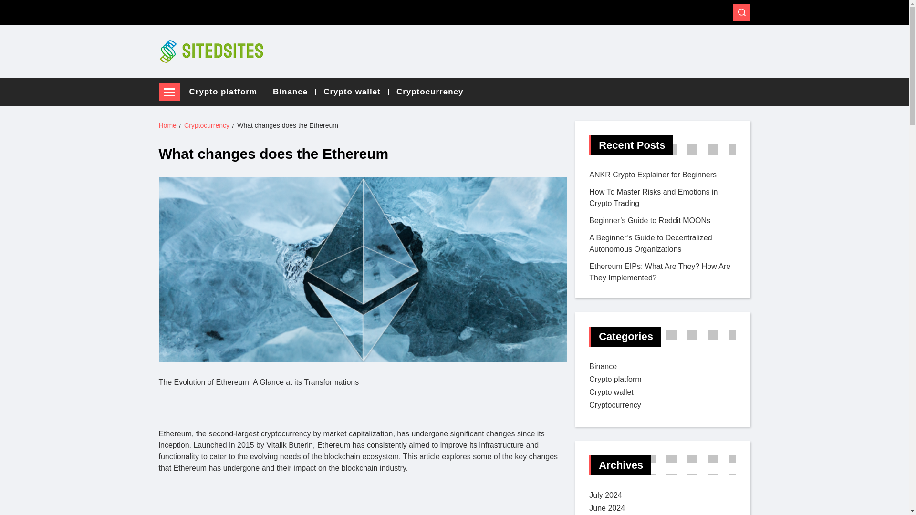  What do you see at coordinates (430, 92) in the screenshot?
I see `Cryptocurrency` at bounding box center [430, 92].